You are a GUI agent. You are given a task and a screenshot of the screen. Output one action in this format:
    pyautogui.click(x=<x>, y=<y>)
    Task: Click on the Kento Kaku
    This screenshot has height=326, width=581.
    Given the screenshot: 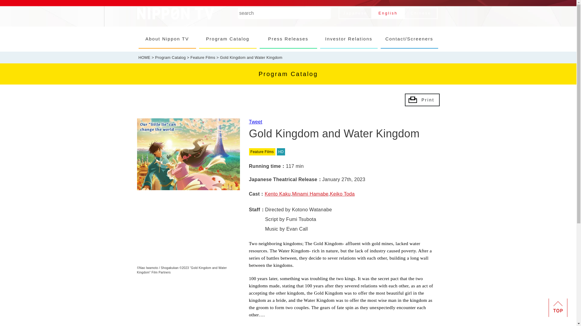 What is the action you would take?
    pyautogui.click(x=278, y=194)
    